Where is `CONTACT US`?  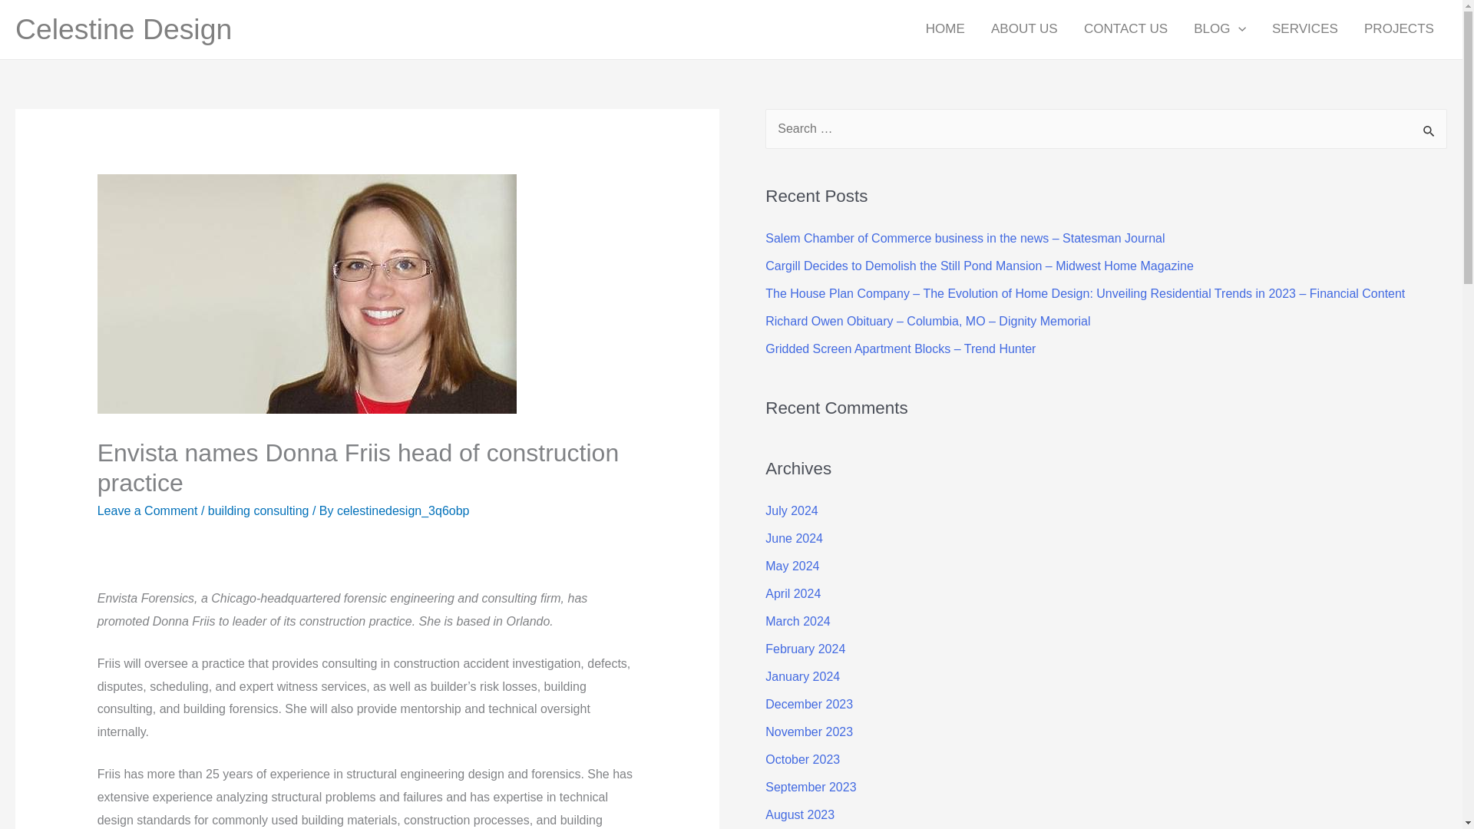
CONTACT US is located at coordinates (1125, 29).